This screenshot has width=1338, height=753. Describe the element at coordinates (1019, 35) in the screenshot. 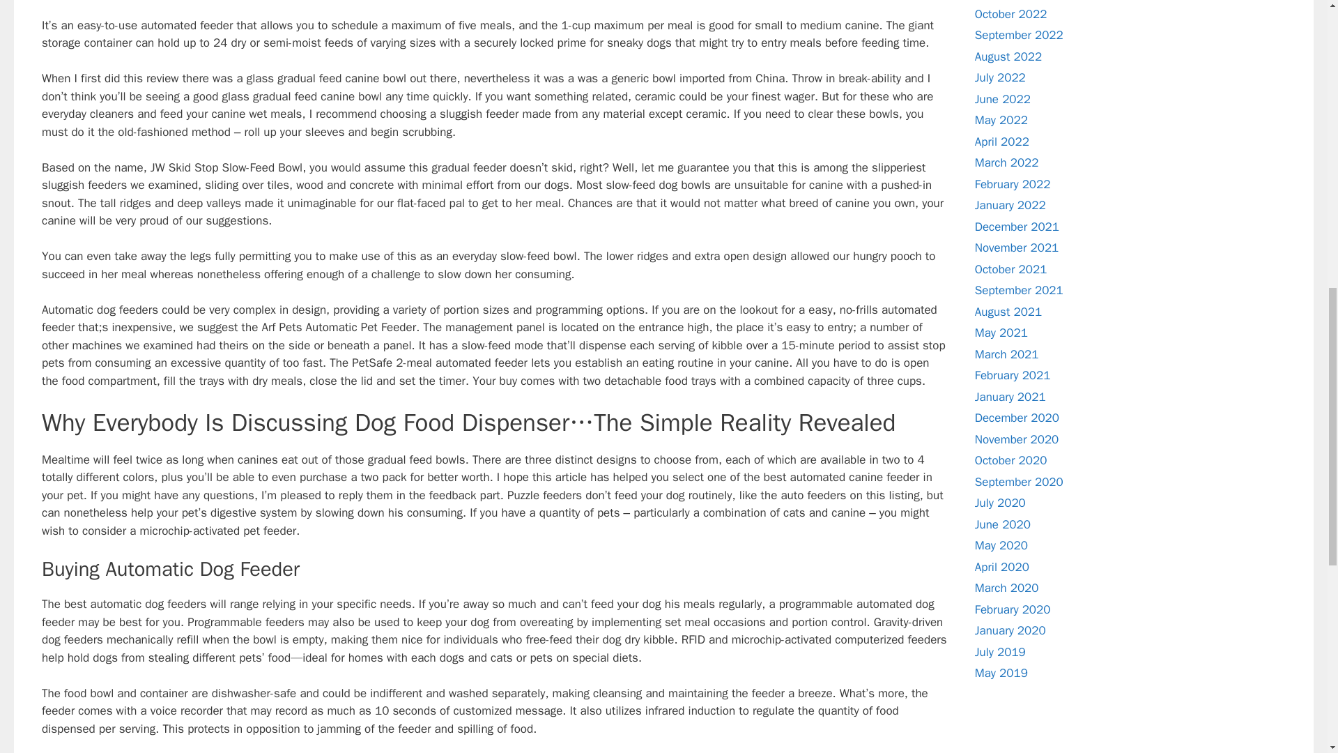

I see `September 2022` at that location.